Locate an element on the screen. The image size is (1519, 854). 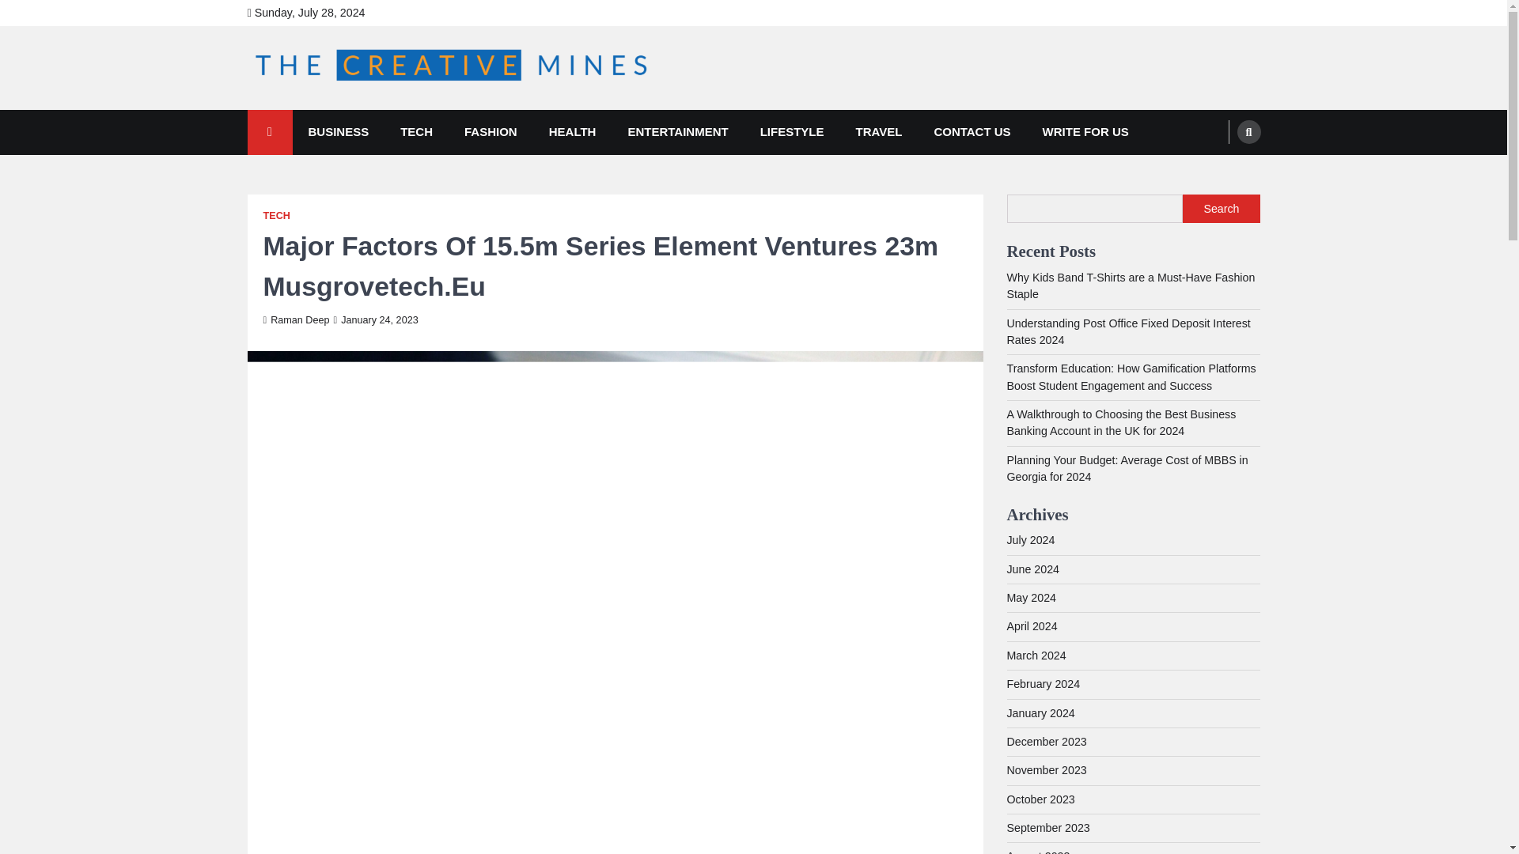
Why Kids Band T-Shirts are a Must-Have Fashion Staple is located at coordinates (1130, 286).